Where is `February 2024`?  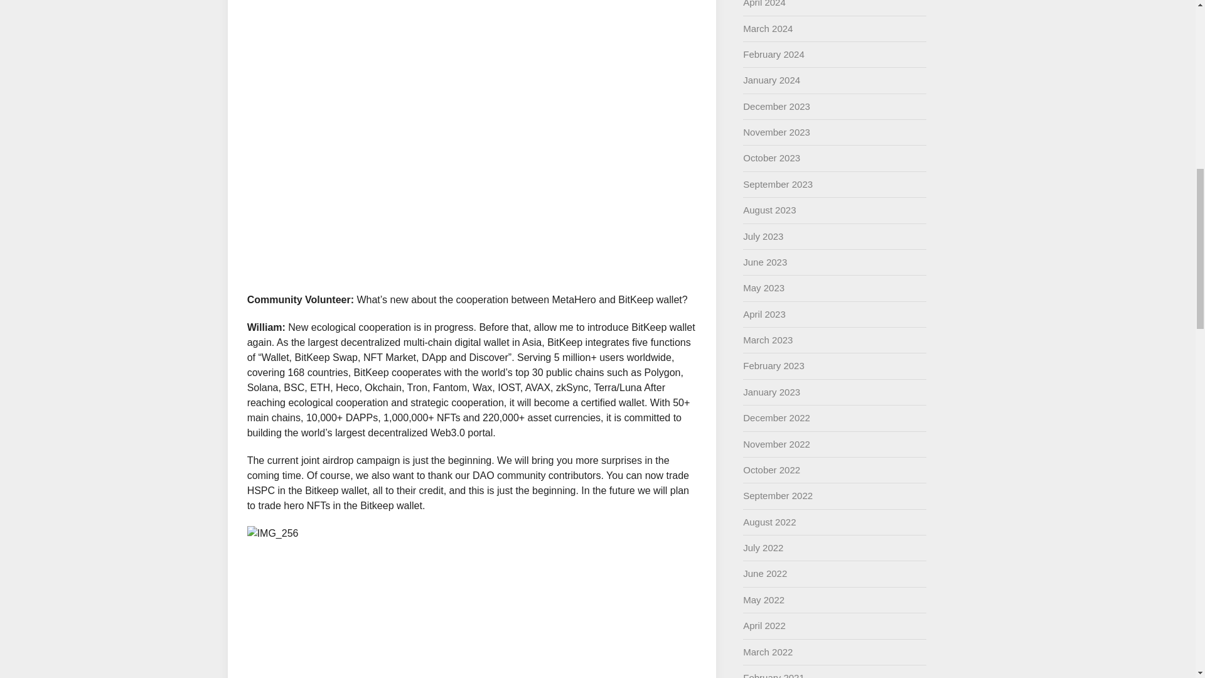
February 2024 is located at coordinates (774, 54).